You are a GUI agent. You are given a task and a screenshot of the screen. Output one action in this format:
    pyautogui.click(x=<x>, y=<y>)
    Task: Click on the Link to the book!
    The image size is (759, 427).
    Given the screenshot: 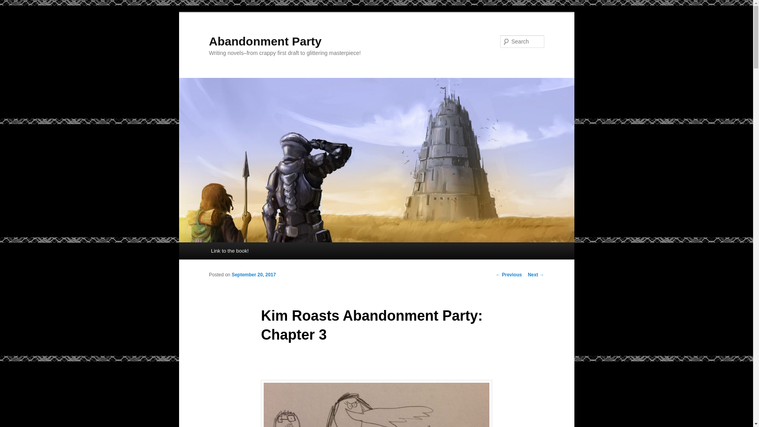 What is the action you would take?
    pyautogui.click(x=230, y=251)
    